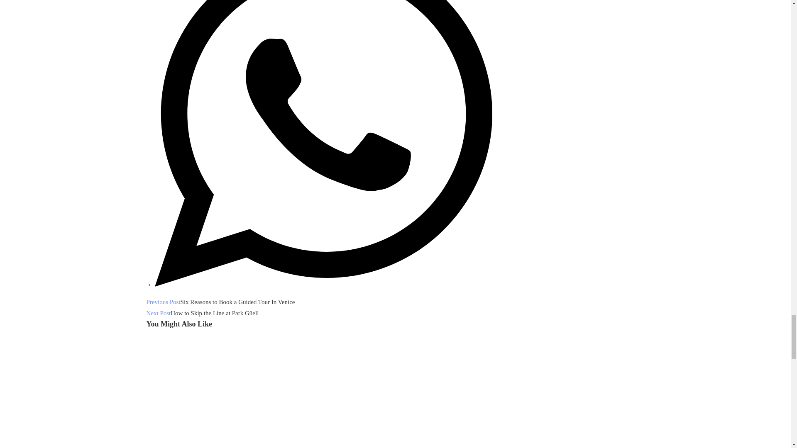 The width and height of the screenshot is (797, 448). I want to click on Share on WhatsApp, so click(323, 285).